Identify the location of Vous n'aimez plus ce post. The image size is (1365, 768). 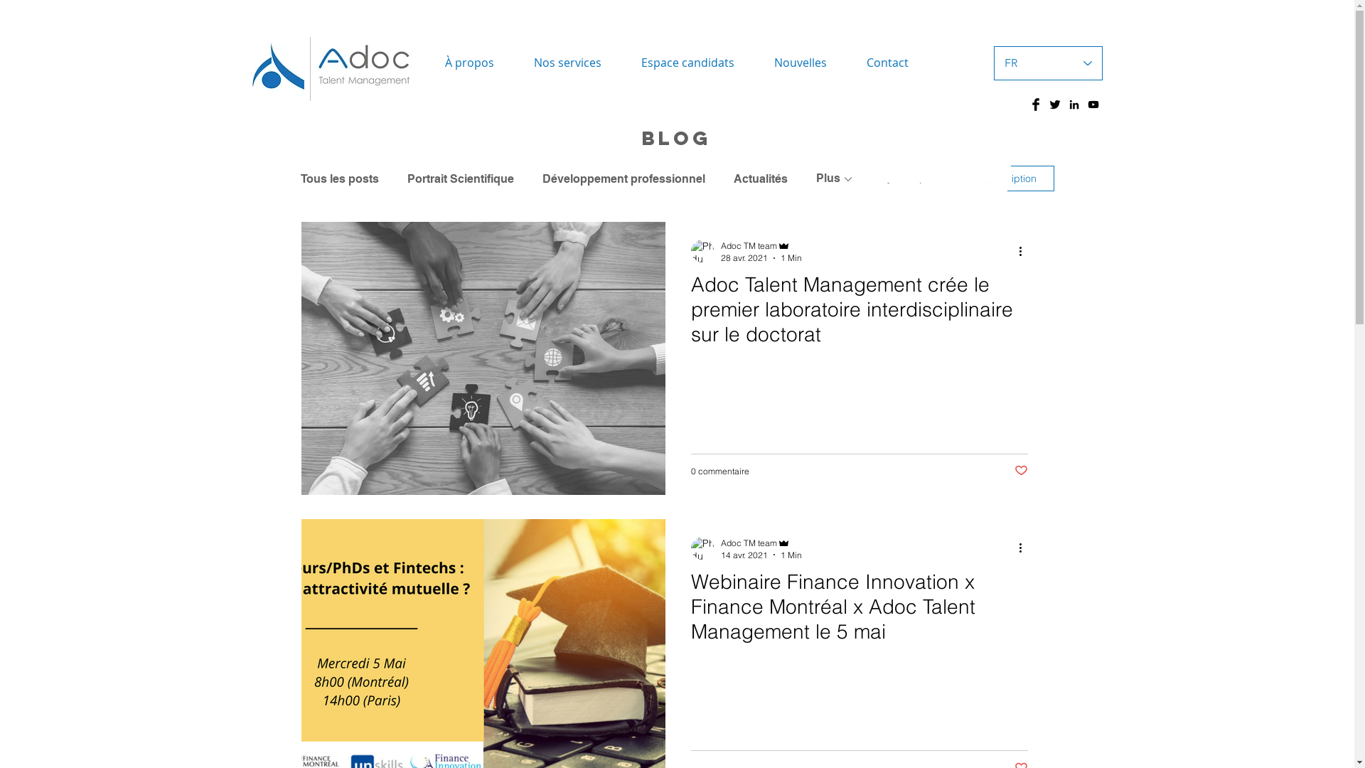
(1021, 471).